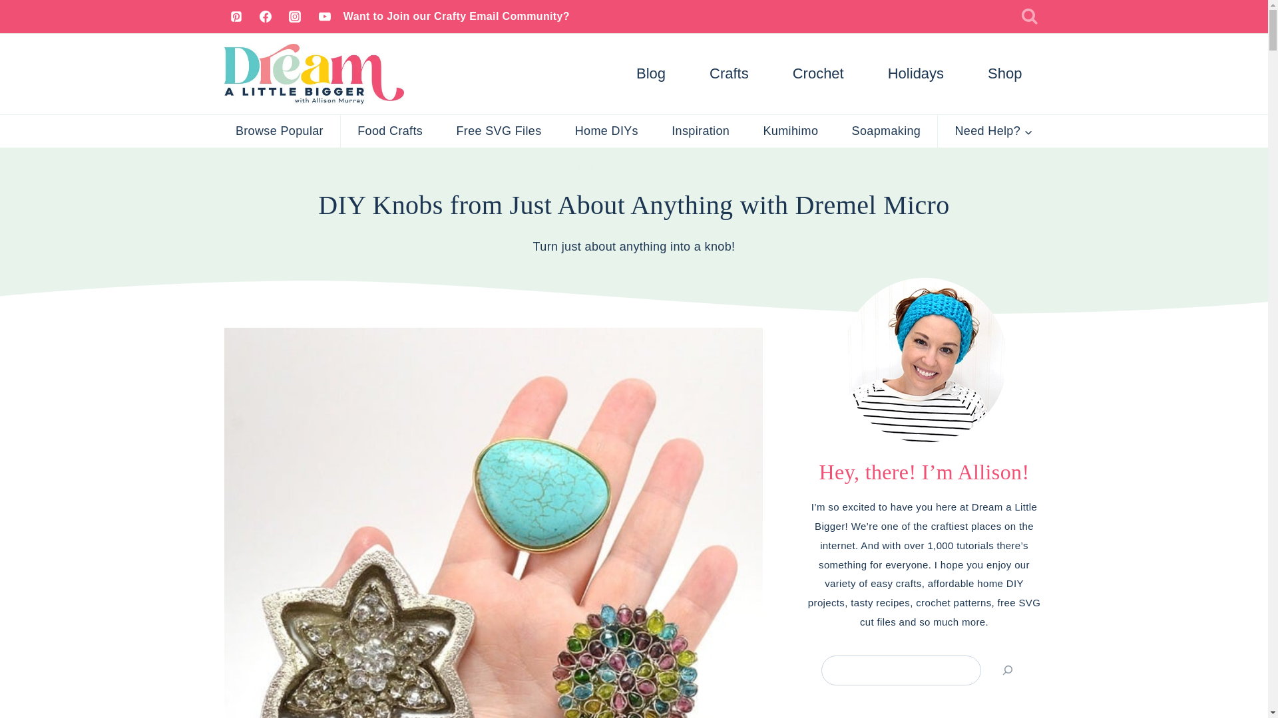  I want to click on Kumihimo, so click(790, 131).